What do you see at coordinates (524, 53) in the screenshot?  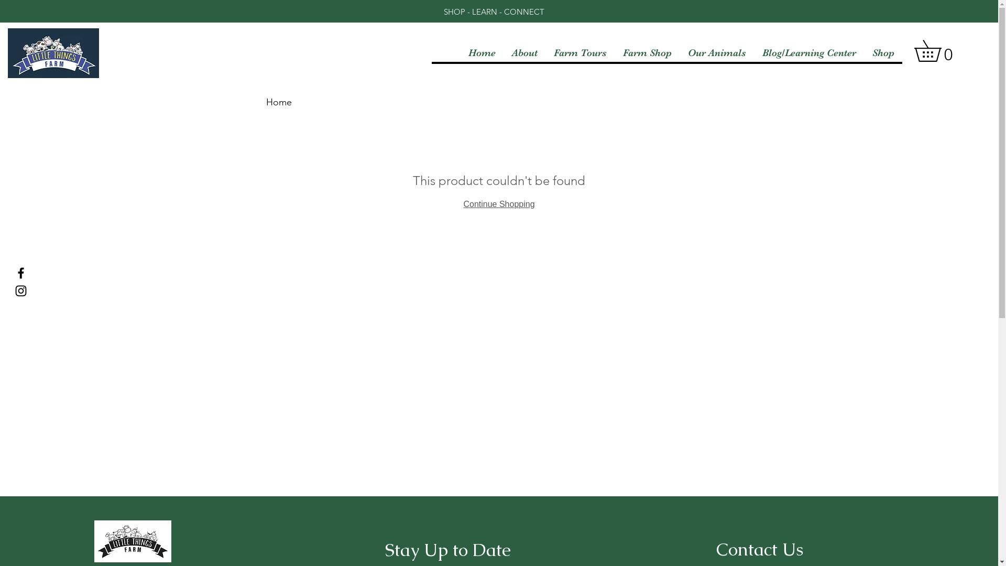 I see `About` at bounding box center [524, 53].